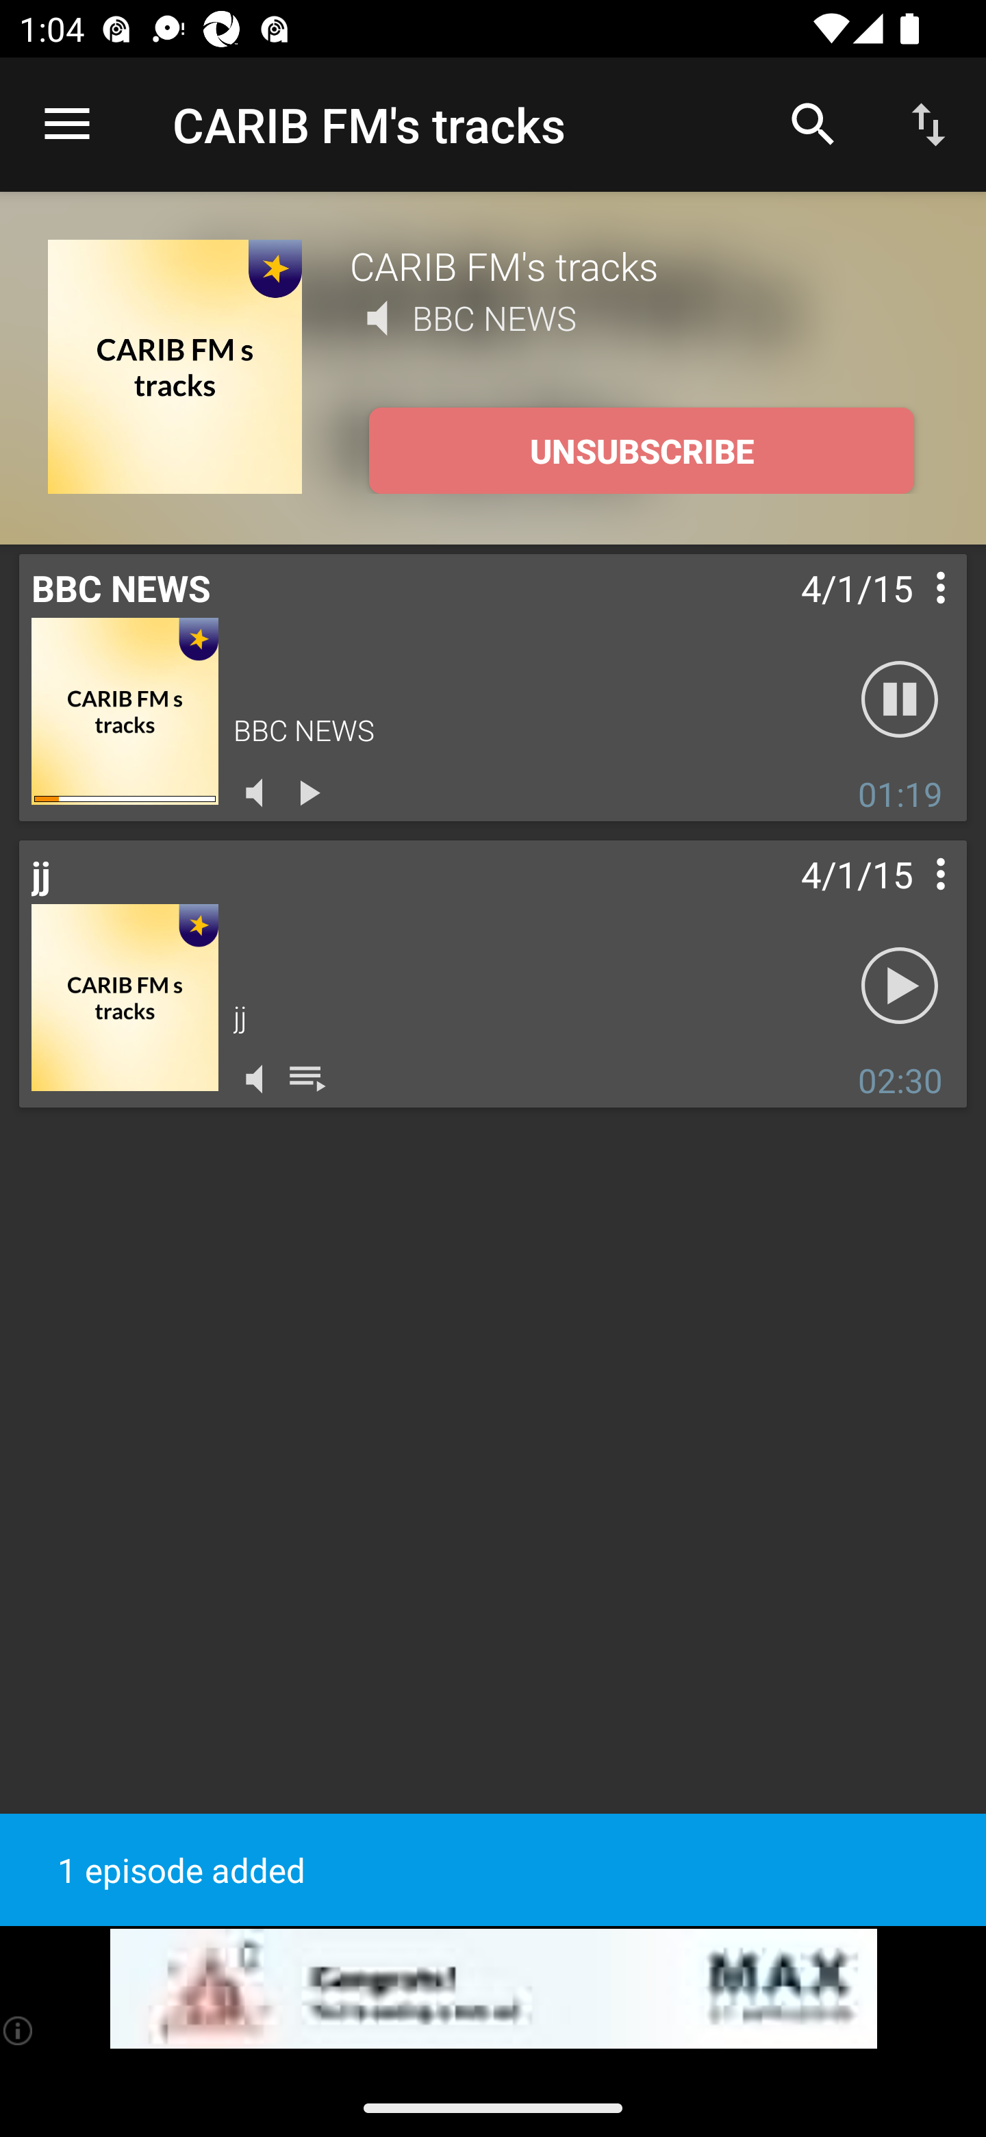 Image resolution: width=986 pixels, height=2137 pixels. What do you see at coordinates (900, 986) in the screenshot?
I see `Play` at bounding box center [900, 986].